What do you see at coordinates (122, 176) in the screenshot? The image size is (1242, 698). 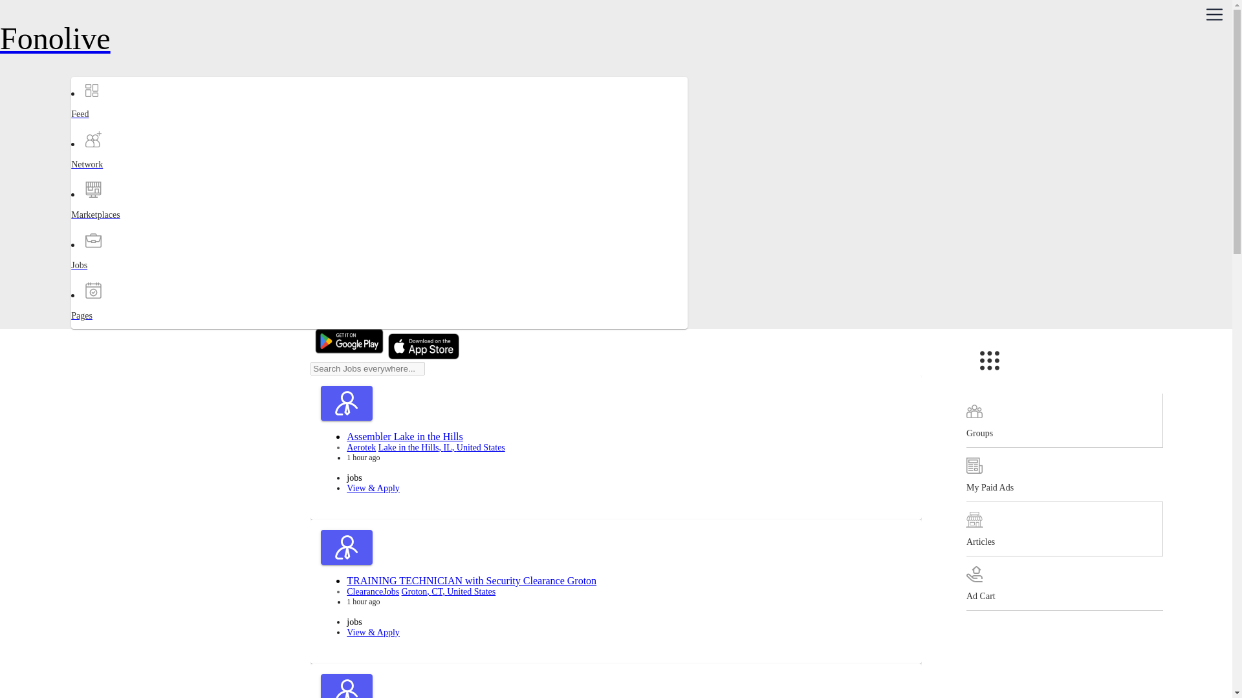 I see `Network` at bounding box center [122, 176].